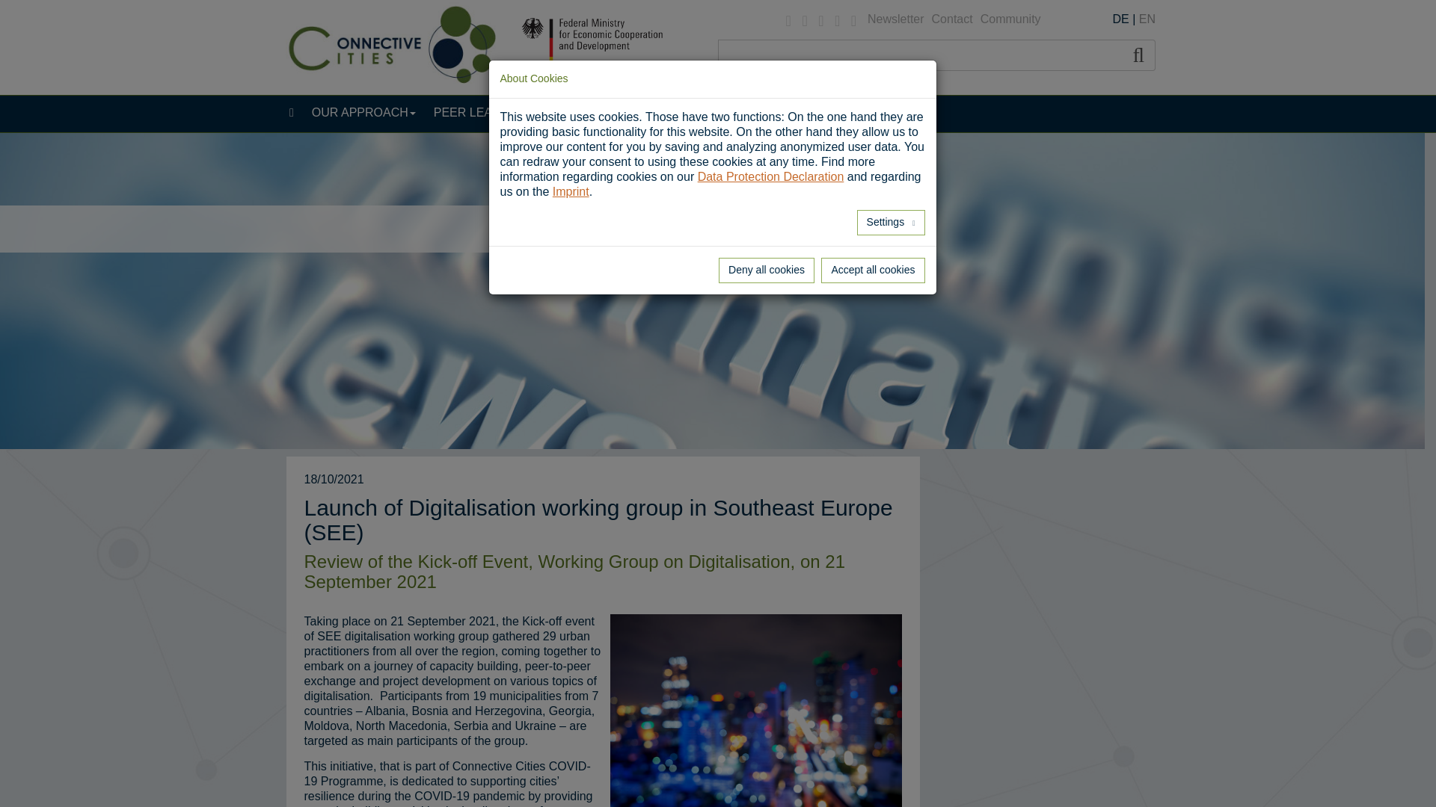  I want to click on OUR APPROACH, so click(363, 112).